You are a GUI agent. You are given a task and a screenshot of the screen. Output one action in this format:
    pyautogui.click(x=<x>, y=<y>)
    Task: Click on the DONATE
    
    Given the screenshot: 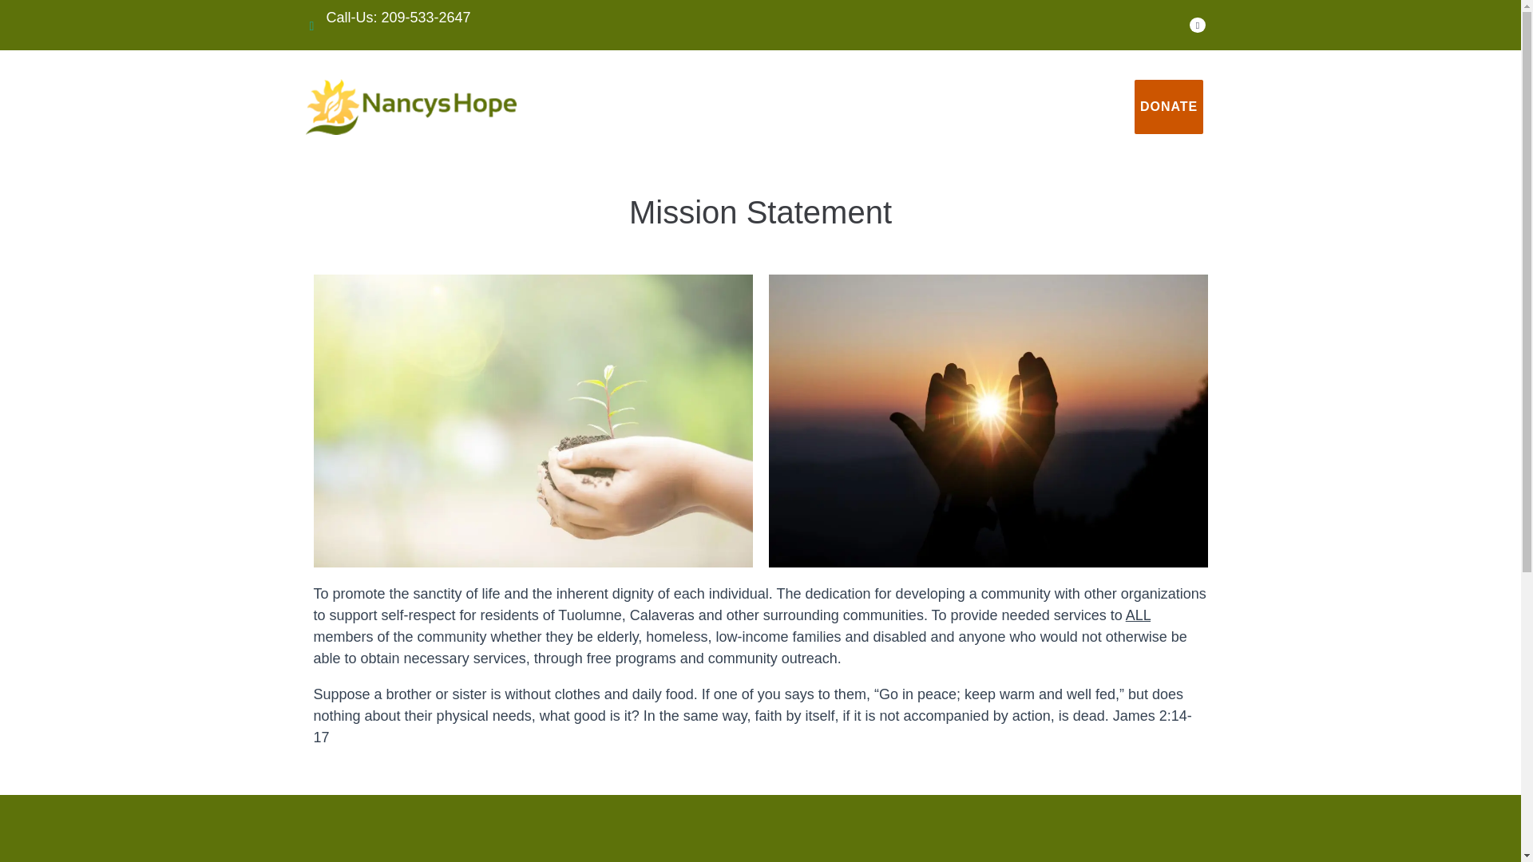 What is the action you would take?
    pyautogui.click(x=1169, y=107)
    